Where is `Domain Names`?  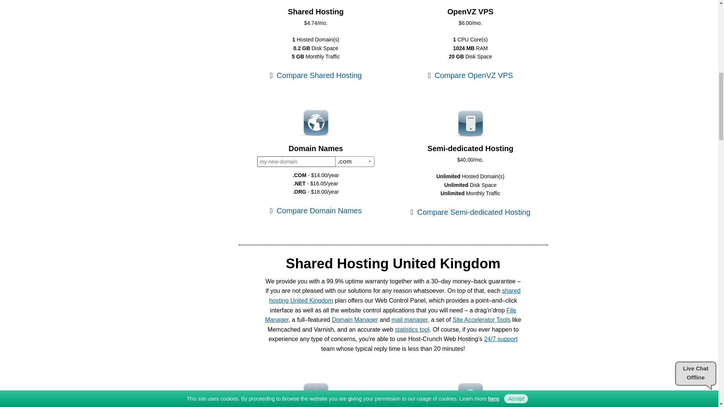 Domain Names is located at coordinates (316, 148).